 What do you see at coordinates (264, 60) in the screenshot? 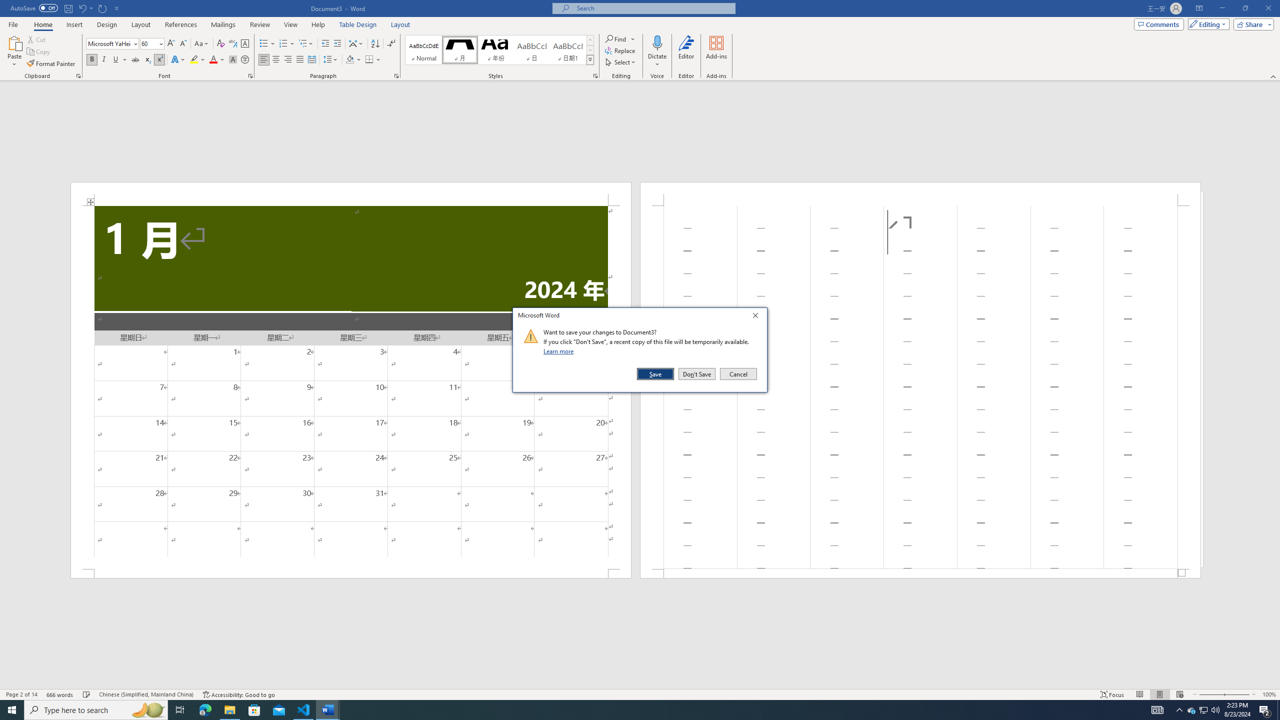
I see `Align Left` at bounding box center [264, 60].